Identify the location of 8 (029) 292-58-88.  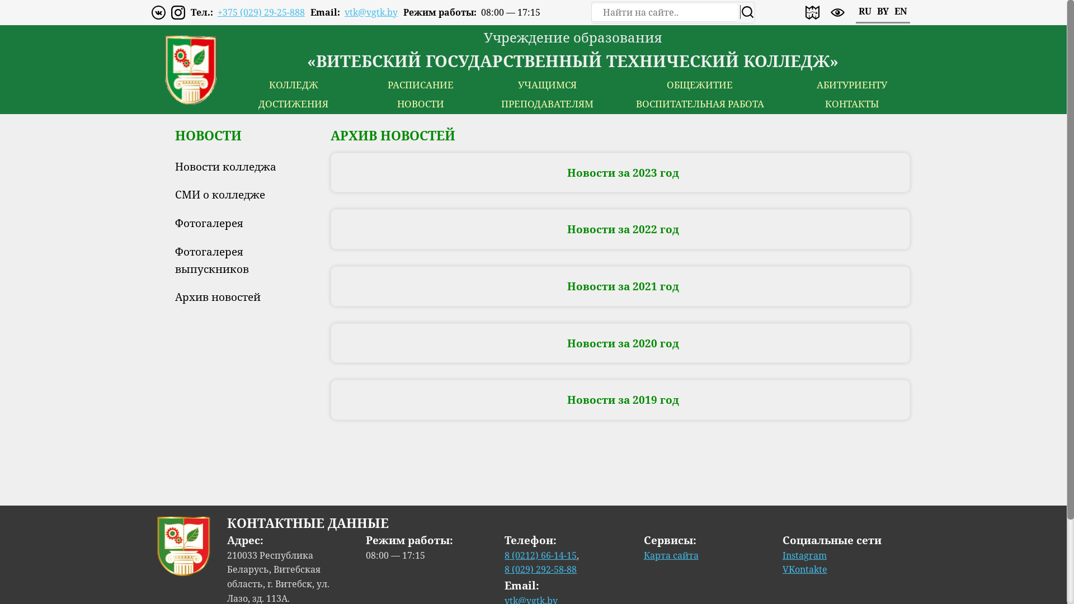
(540, 569).